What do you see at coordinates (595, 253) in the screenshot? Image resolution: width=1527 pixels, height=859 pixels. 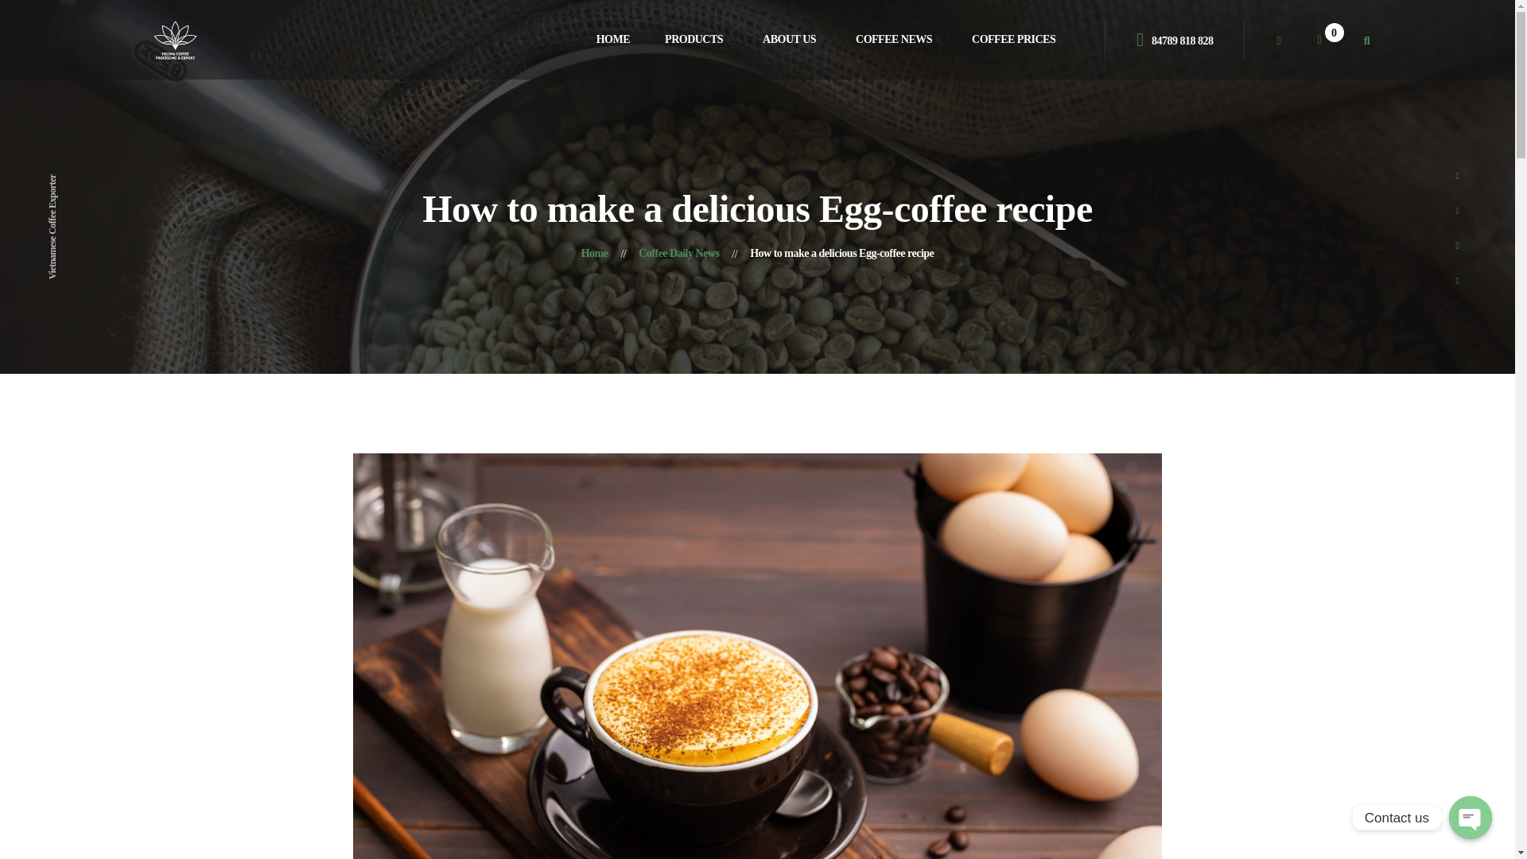 I see `Home` at bounding box center [595, 253].